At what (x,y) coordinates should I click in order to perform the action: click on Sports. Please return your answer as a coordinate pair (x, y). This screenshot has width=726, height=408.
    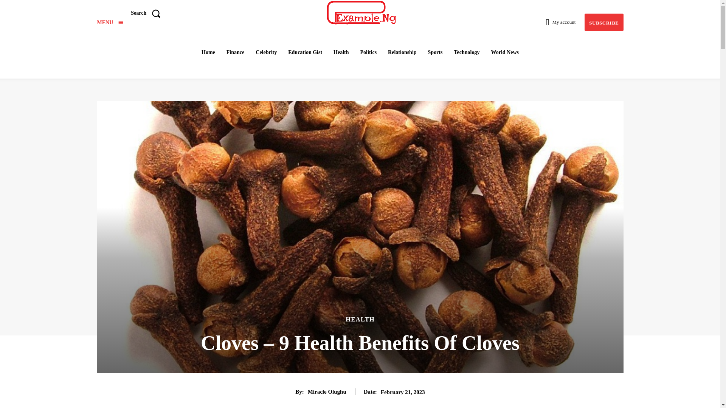
    Looking at the image, I should click on (435, 52).